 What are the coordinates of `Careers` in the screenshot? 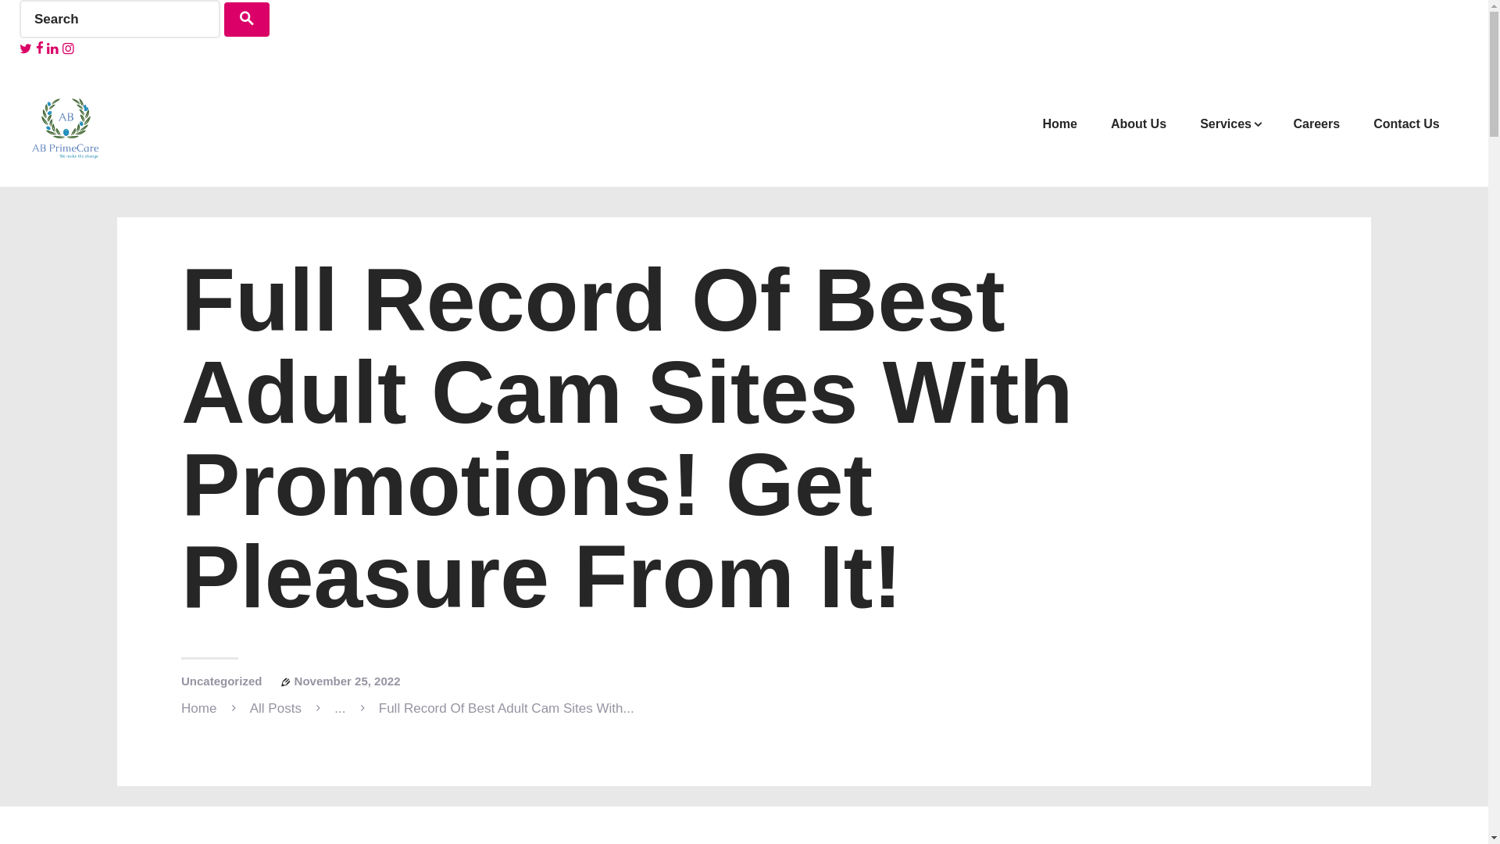 It's located at (1316, 123).